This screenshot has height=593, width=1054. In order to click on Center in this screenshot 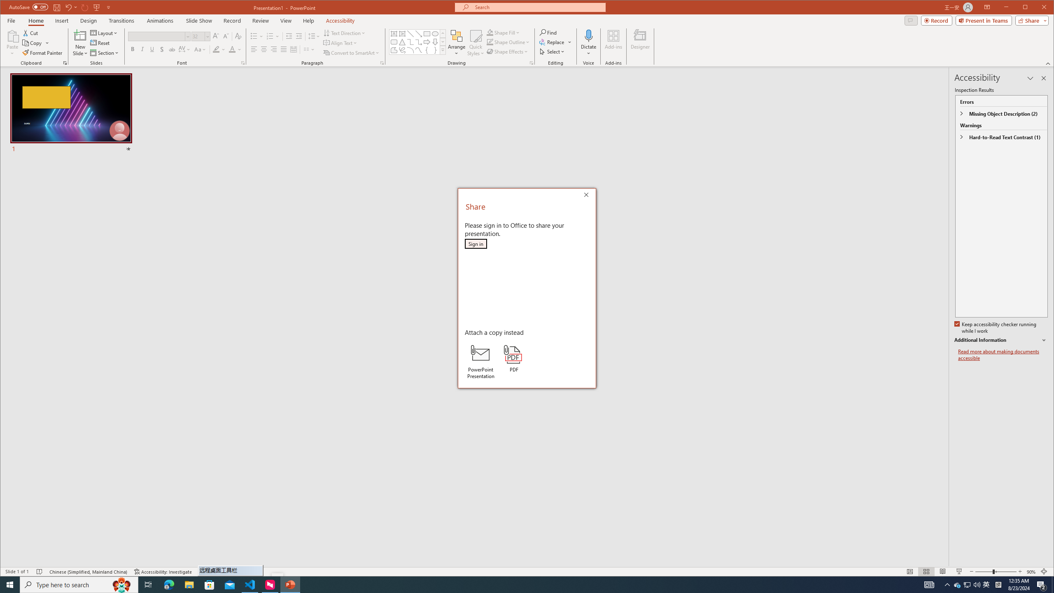, I will do `click(263, 49)`.